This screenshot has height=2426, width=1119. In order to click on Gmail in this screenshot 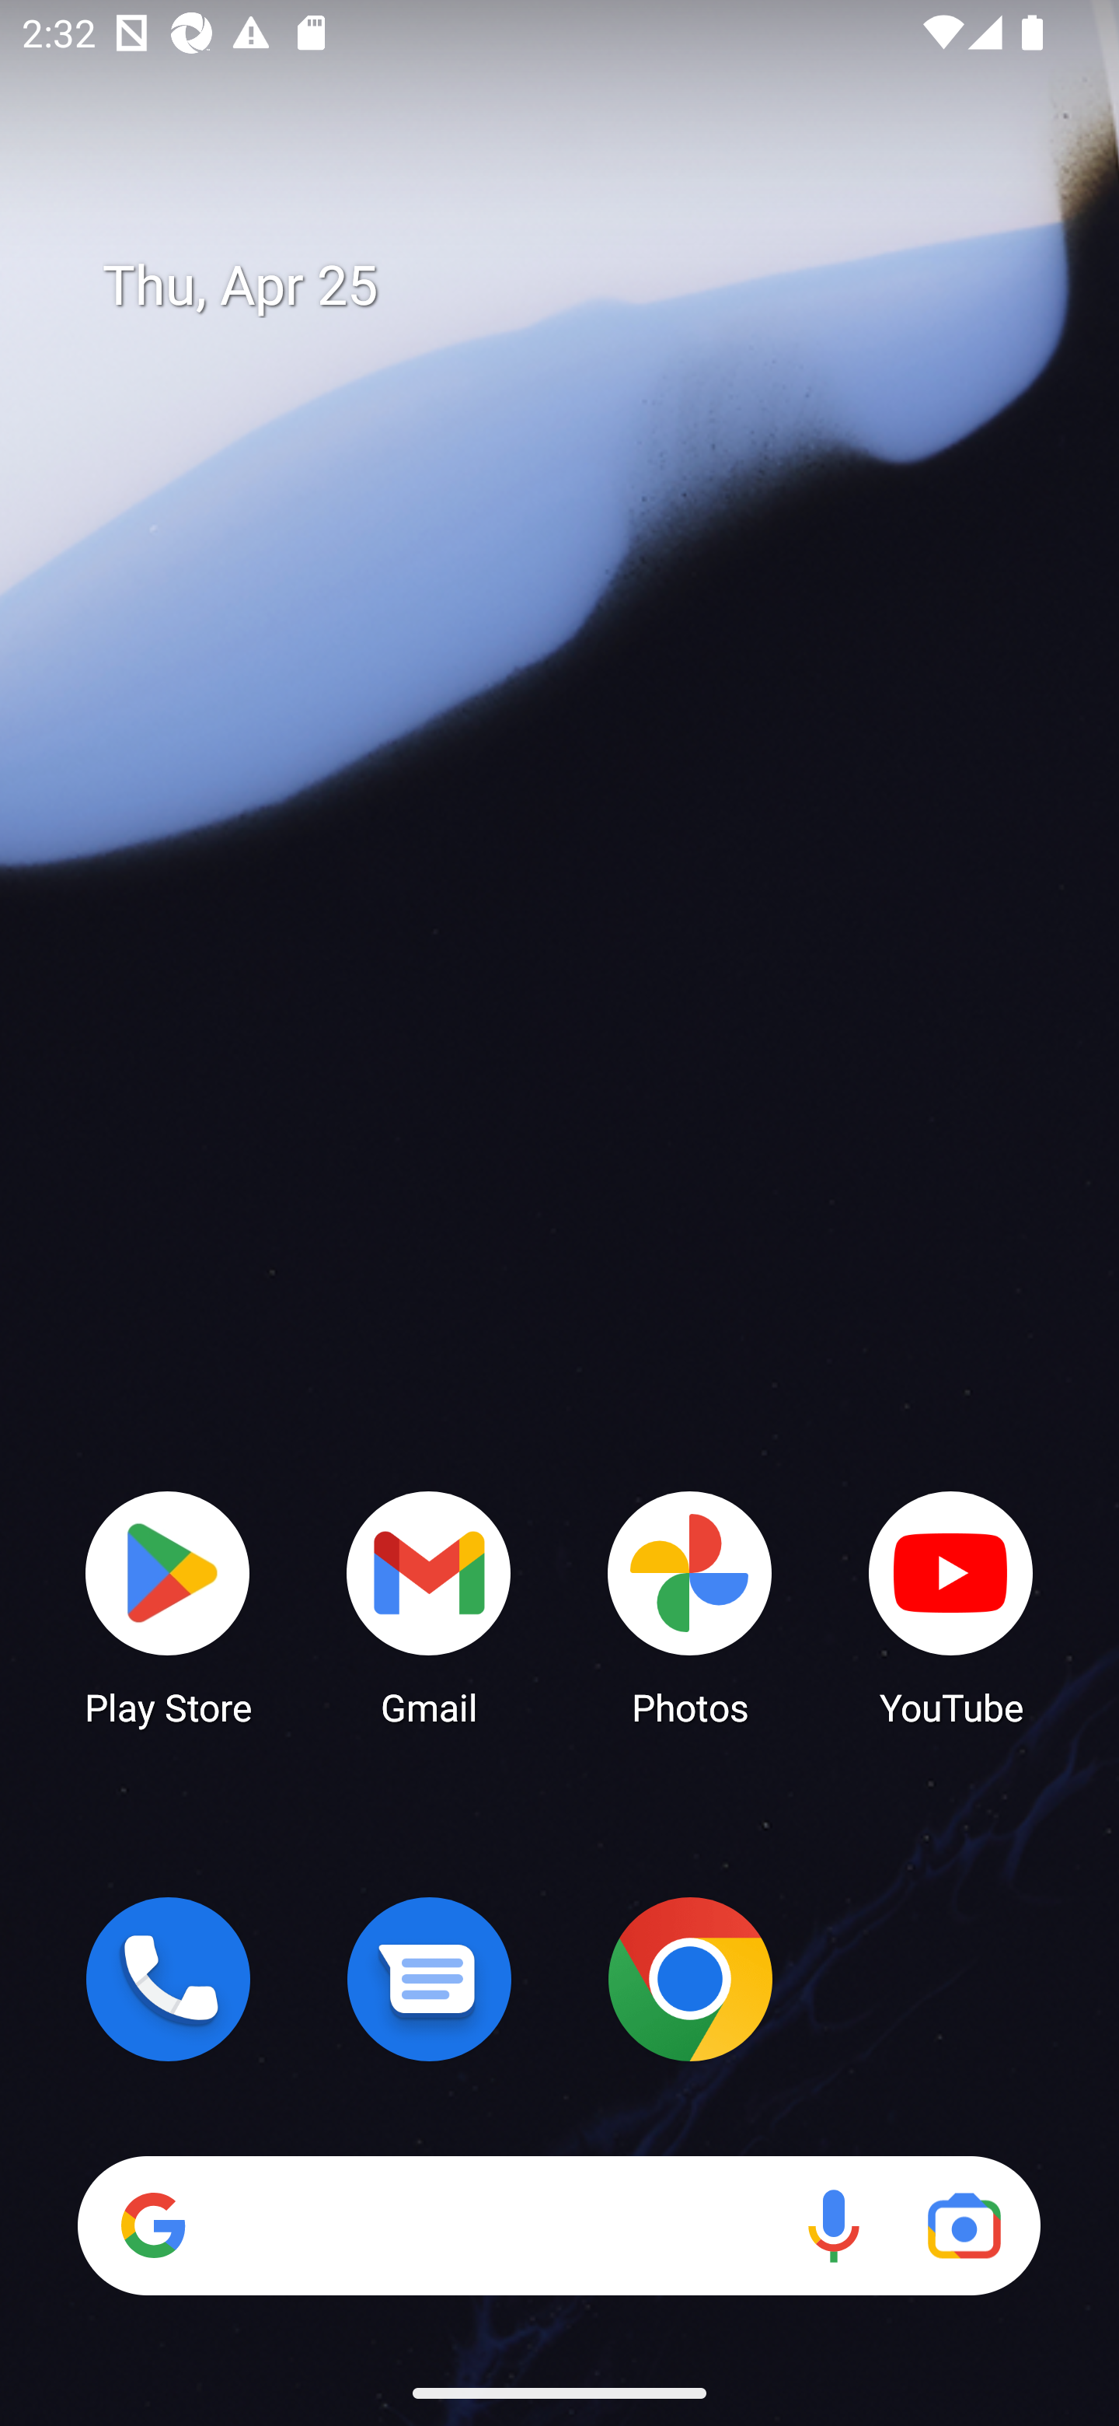, I will do `click(429, 1606)`.